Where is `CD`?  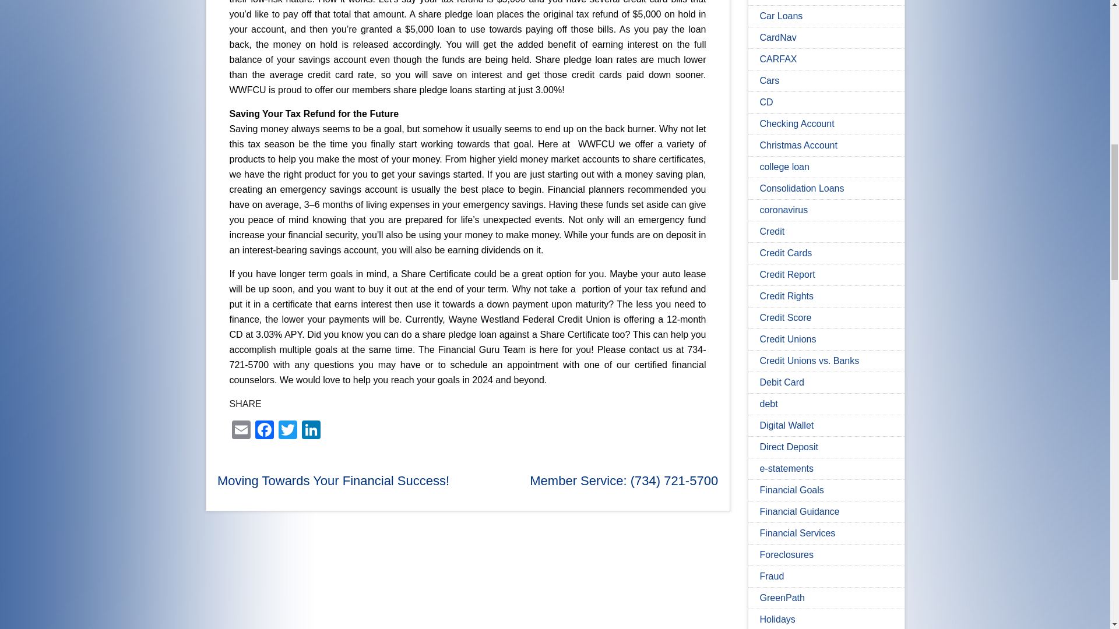
CD is located at coordinates (766, 102).